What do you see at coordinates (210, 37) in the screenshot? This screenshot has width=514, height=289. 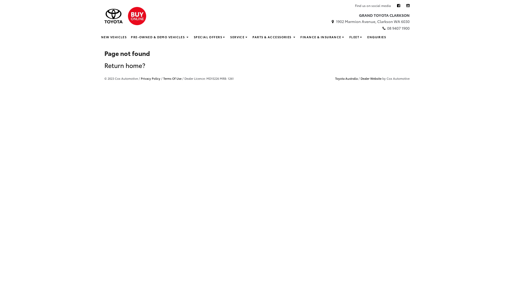 I see `SPECIAL OFFERS` at bounding box center [210, 37].